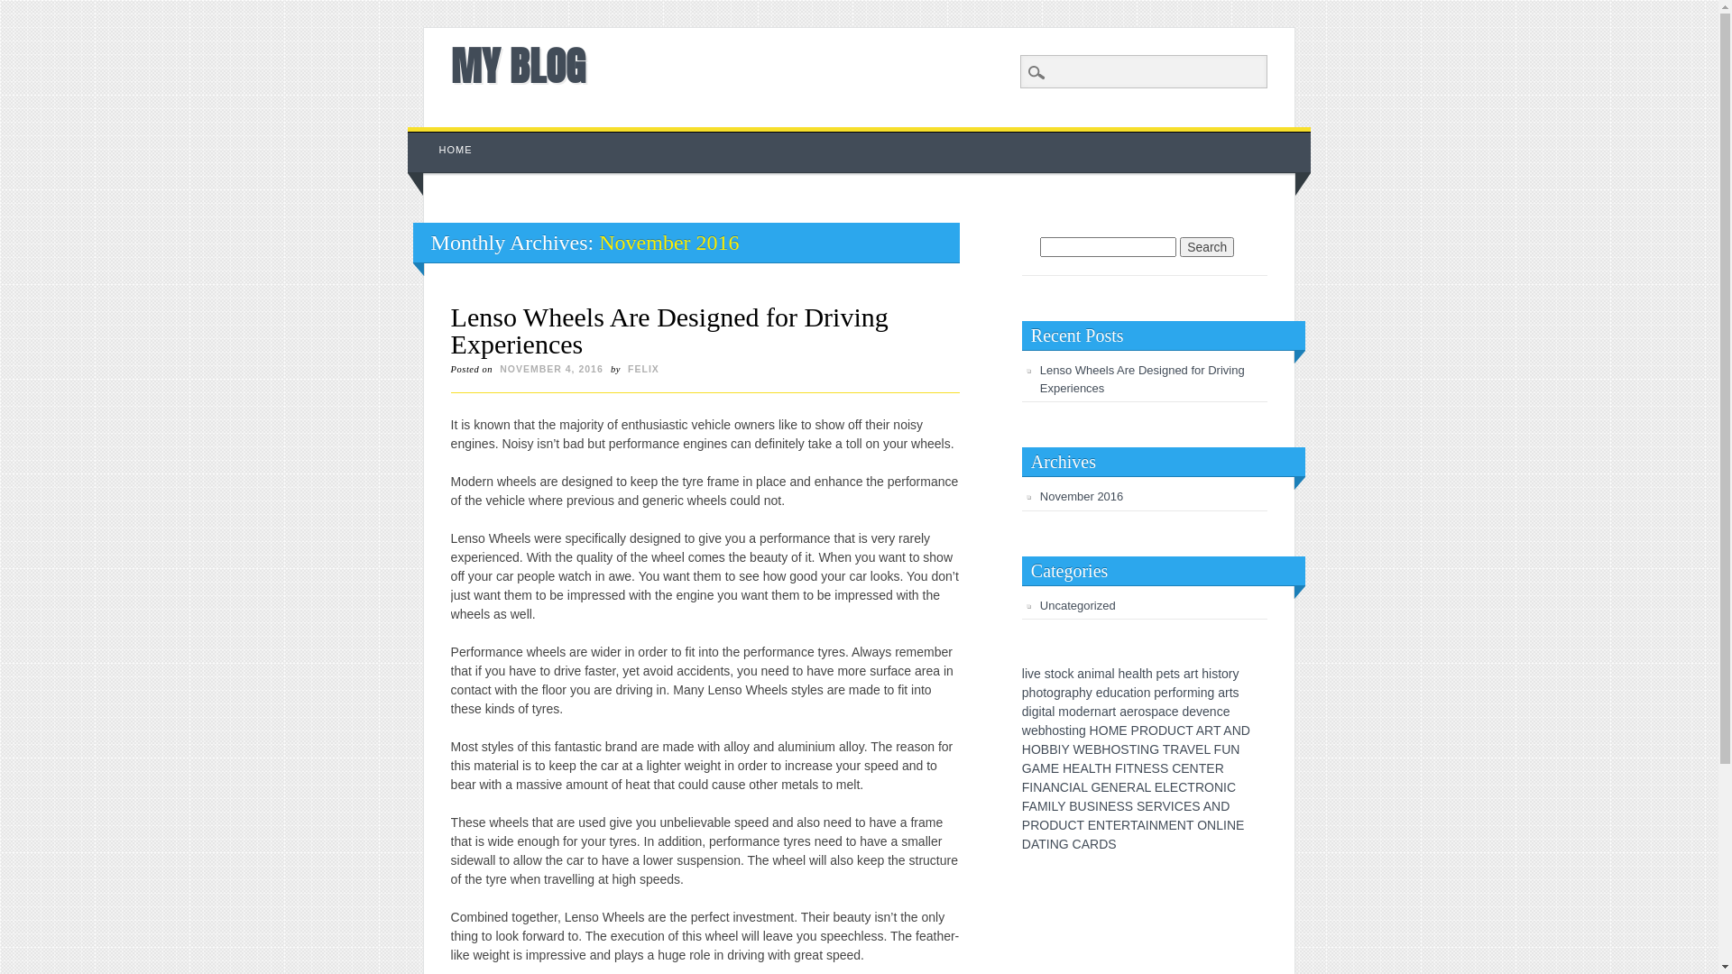 The height and width of the screenshot is (974, 1732). Describe the element at coordinates (1067, 768) in the screenshot. I see `H` at that location.